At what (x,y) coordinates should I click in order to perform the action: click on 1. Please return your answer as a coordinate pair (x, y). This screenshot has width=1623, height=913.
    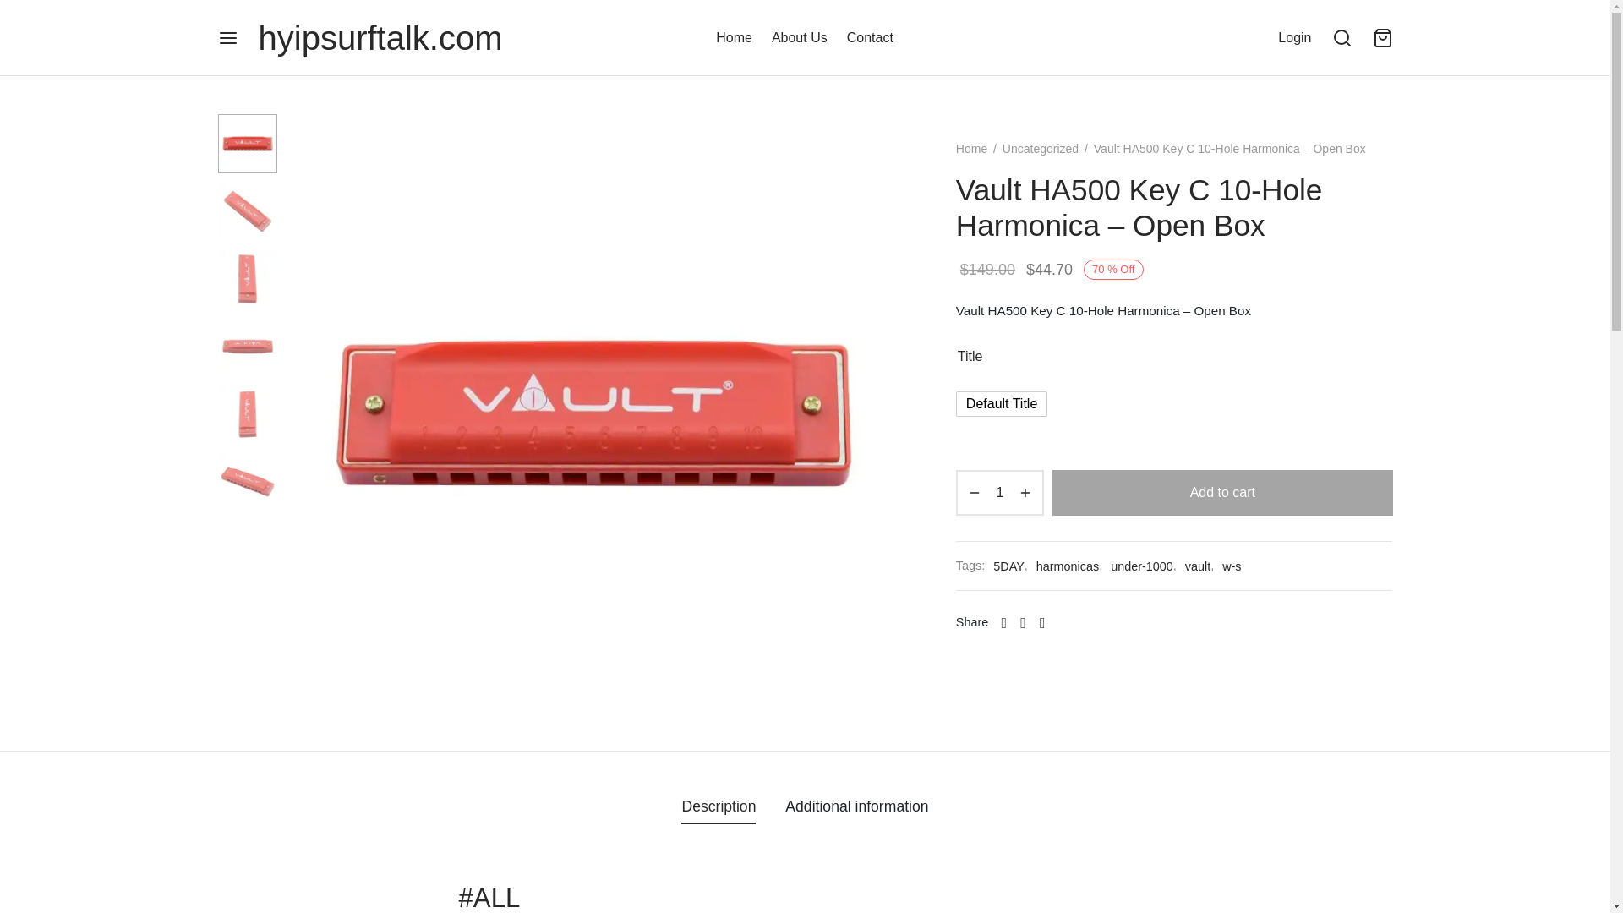
    Looking at the image, I should click on (999, 493).